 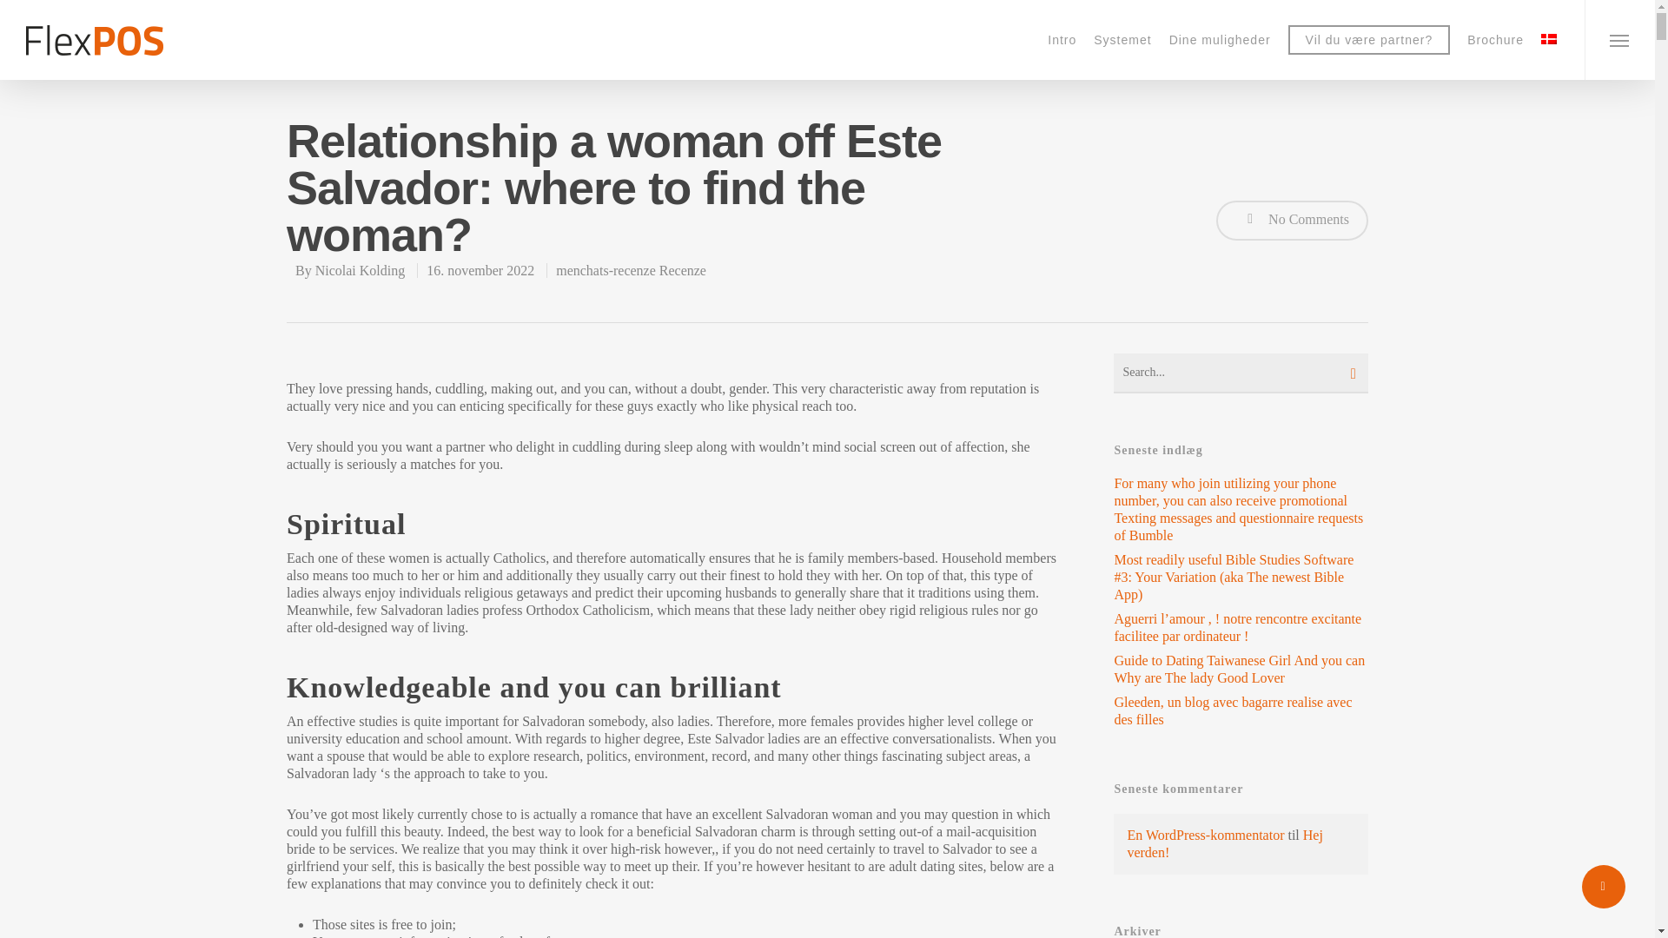 What do you see at coordinates (1241, 373) in the screenshot?
I see `Search for:` at bounding box center [1241, 373].